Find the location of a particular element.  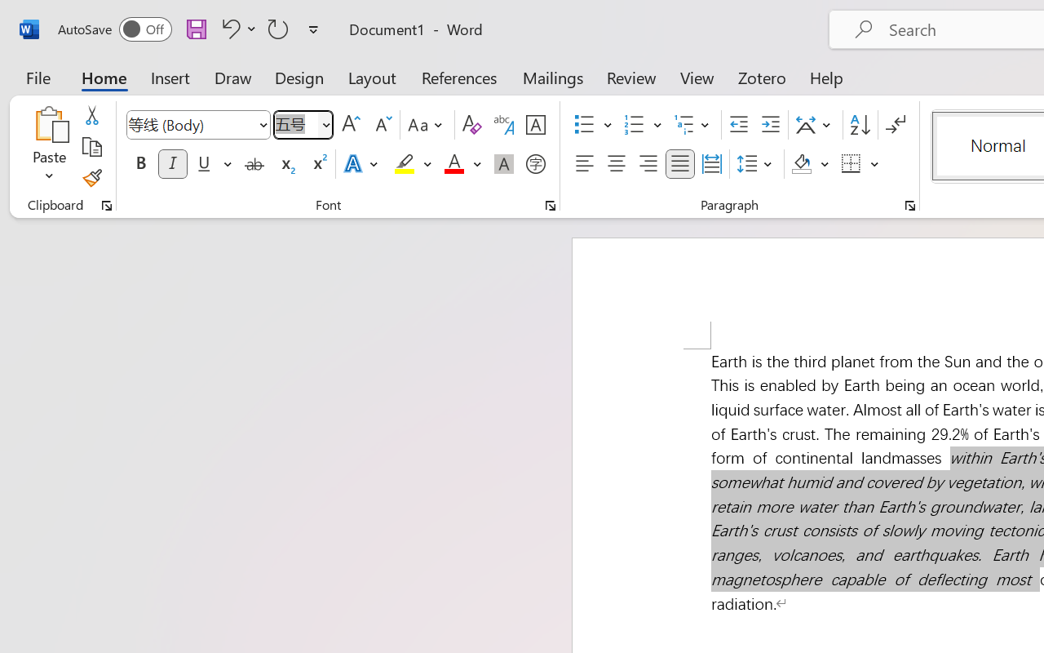

Font Color is located at coordinates (462, 164).